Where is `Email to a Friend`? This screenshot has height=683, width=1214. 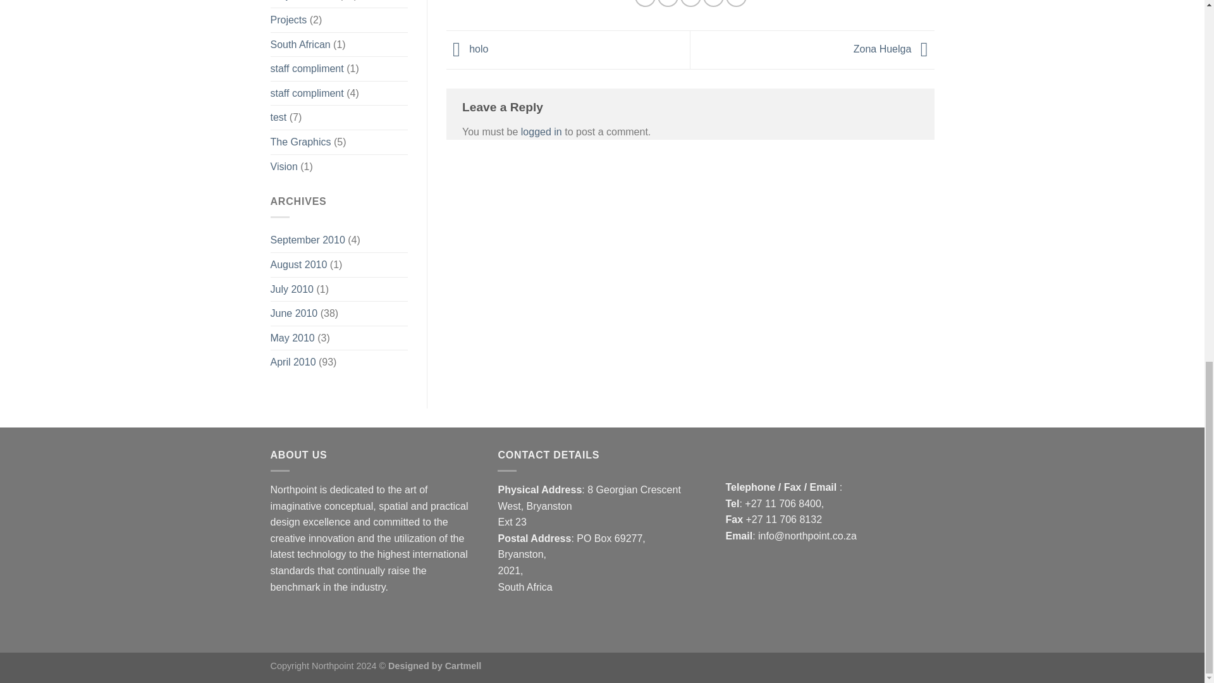 Email to a Friend is located at coordinates (690, 3).